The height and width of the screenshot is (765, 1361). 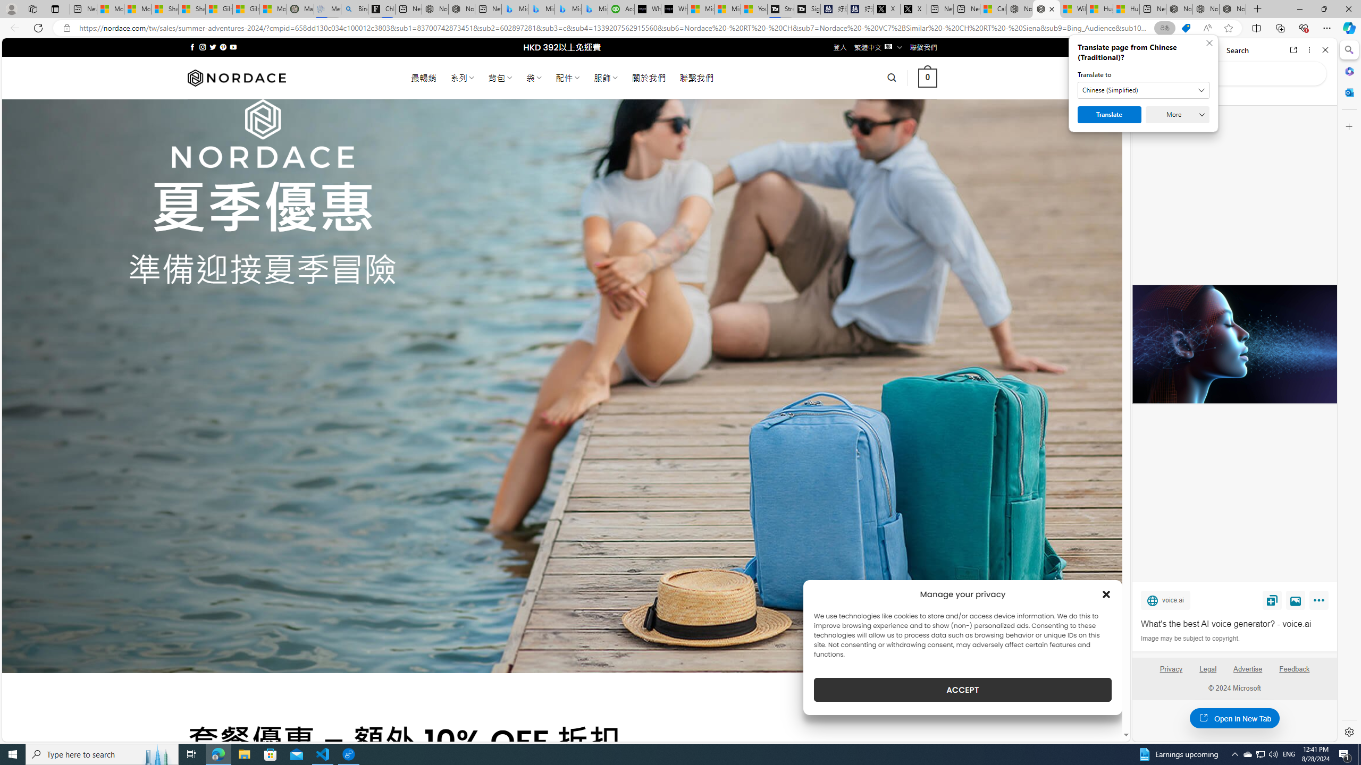 I want to click on Bing Real Estate - Home sales and rental listings, so click(x=354, y=9).